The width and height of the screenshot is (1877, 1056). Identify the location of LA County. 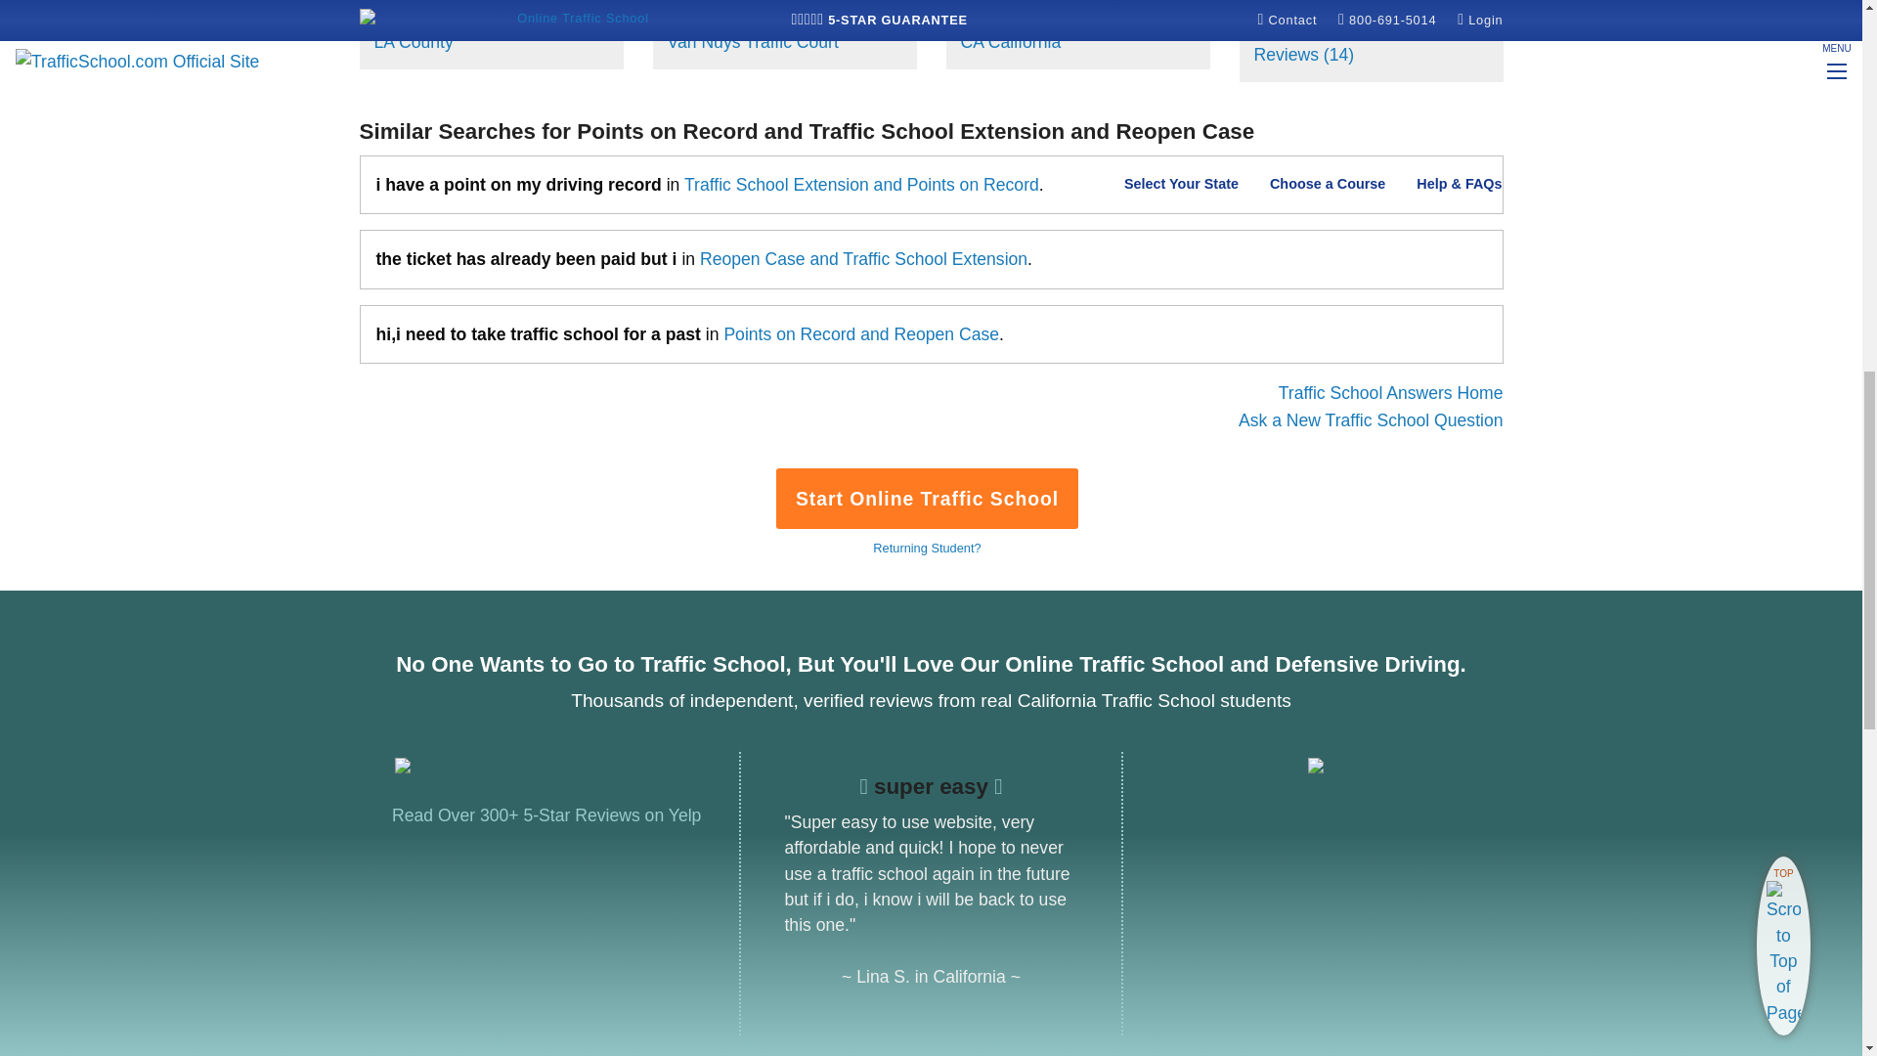
(413, 41).